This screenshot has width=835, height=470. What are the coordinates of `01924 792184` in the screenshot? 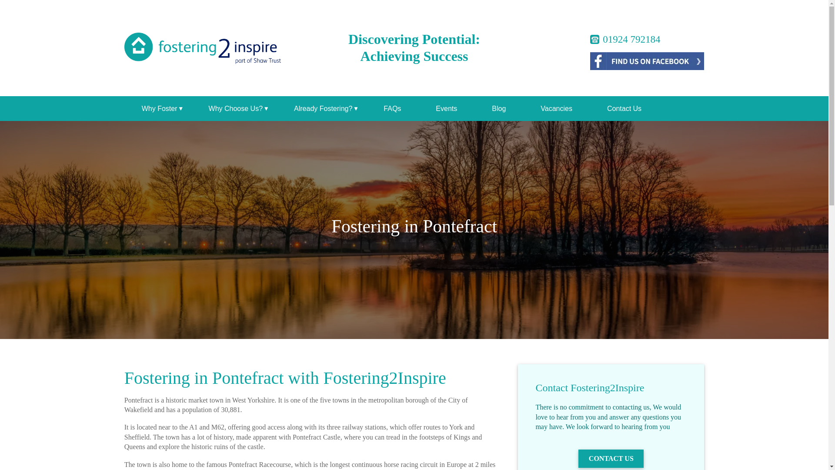 It's located at (625, 37).